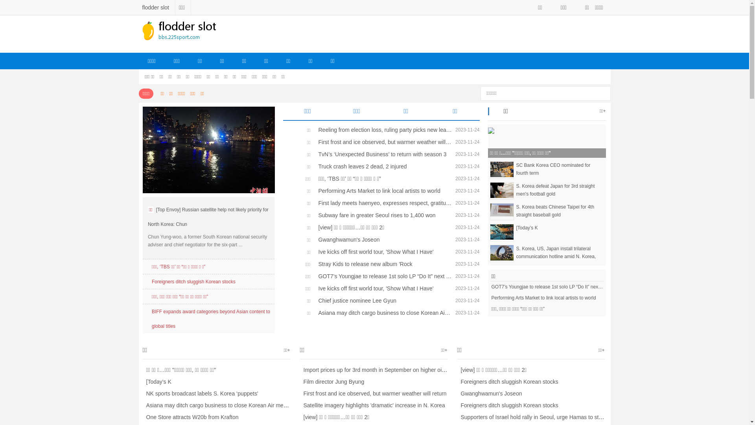  I want to click on Satellite imagery highlights 'dramatic' increase in N. Korea, so click(372, 405).